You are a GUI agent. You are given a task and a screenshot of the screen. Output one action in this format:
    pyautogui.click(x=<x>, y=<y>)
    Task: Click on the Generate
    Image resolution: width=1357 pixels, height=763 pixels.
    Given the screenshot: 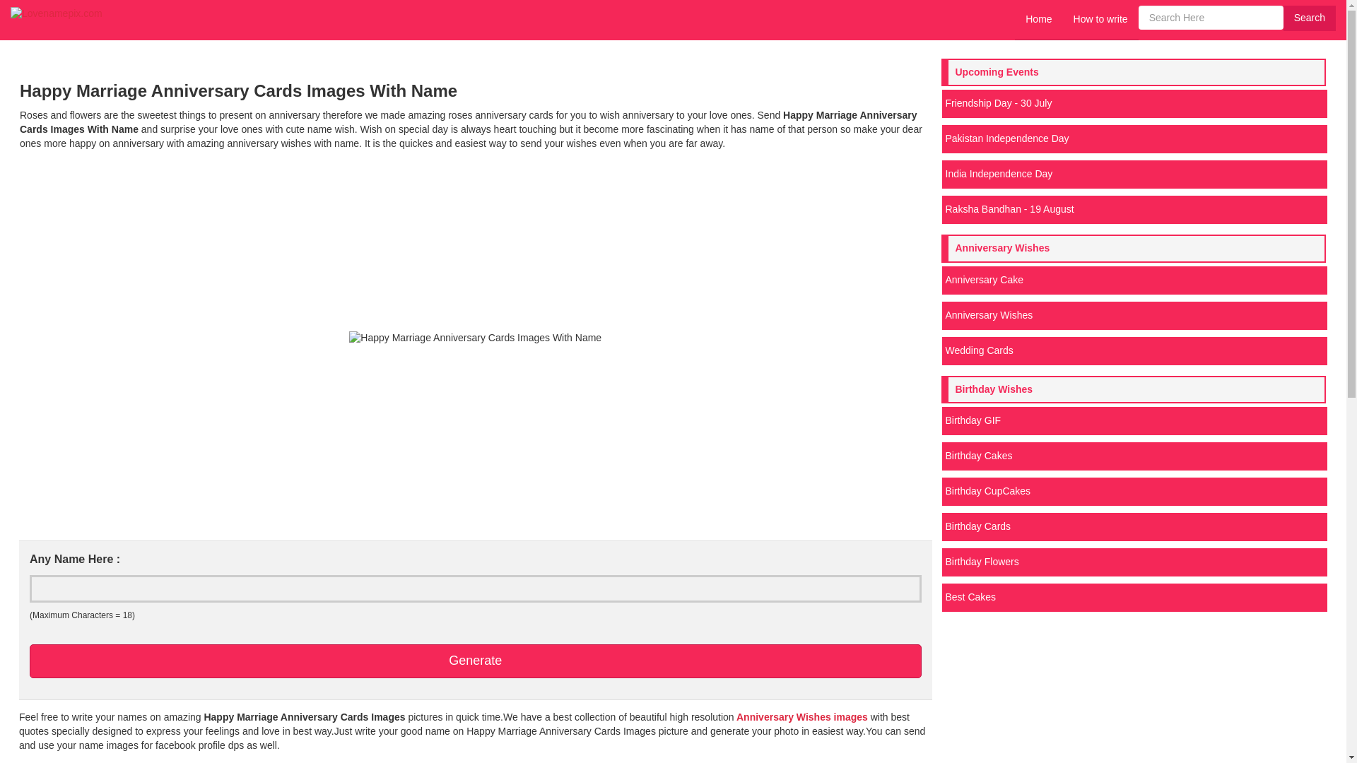 What is the action you would take?
    pyautogui.click(x=475, y=661)
    